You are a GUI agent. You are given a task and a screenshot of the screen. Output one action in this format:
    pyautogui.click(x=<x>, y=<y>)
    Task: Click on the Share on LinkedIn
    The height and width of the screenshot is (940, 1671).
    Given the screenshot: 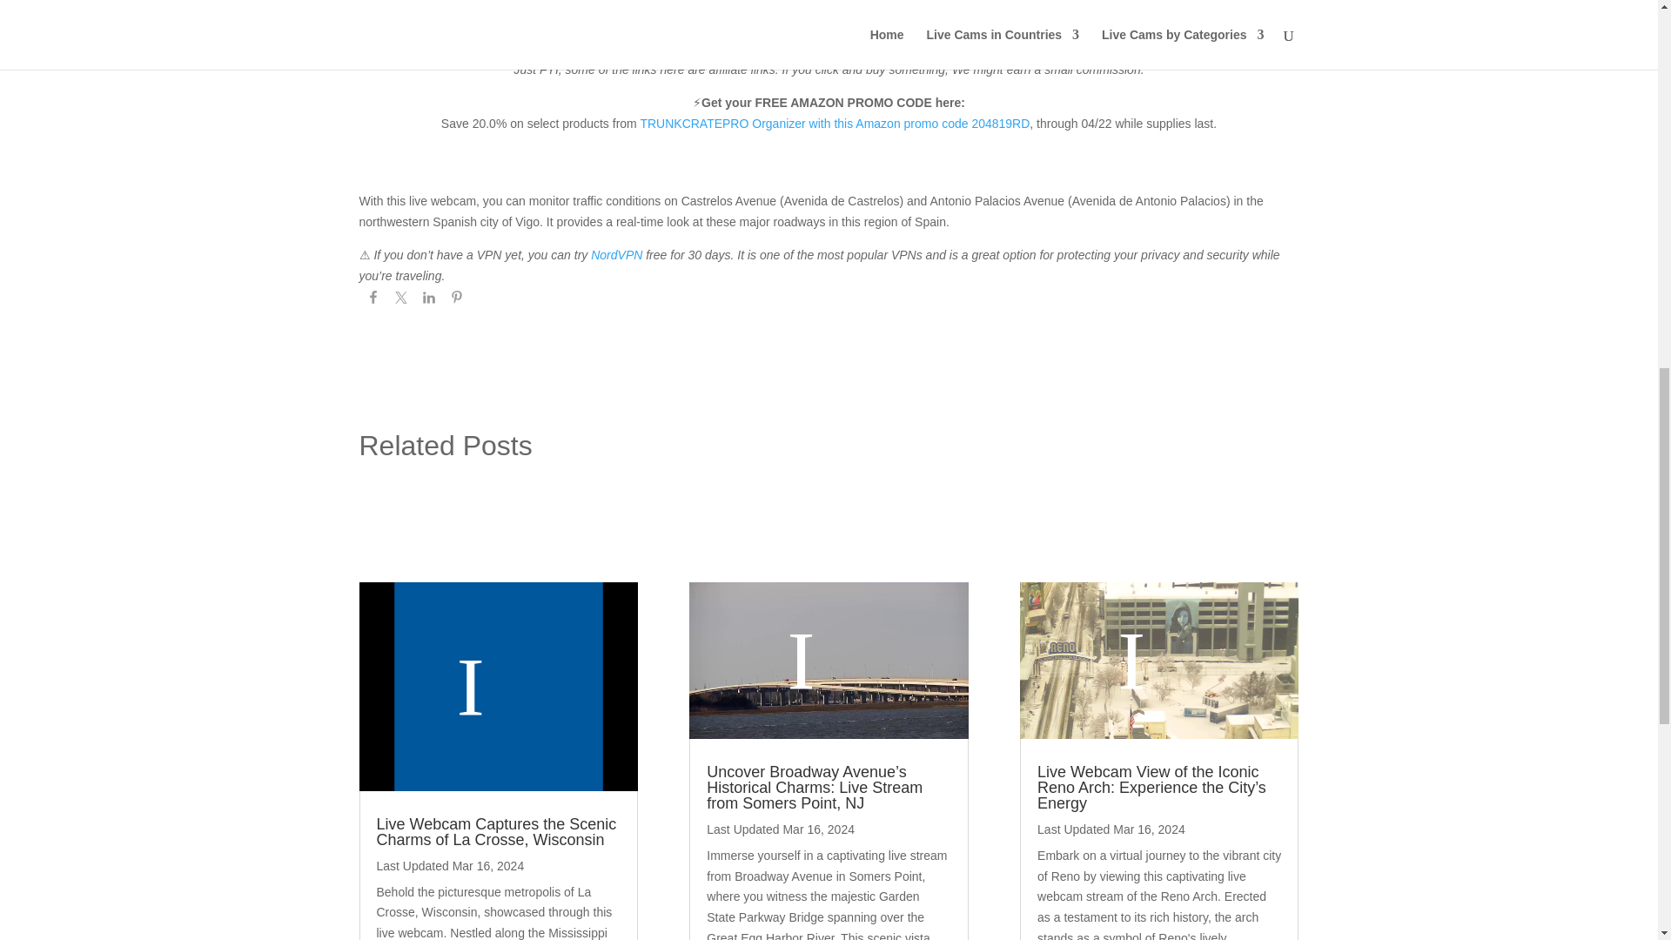 What is the action you would take?
    pyautogui.click(x=428, y=299)
    